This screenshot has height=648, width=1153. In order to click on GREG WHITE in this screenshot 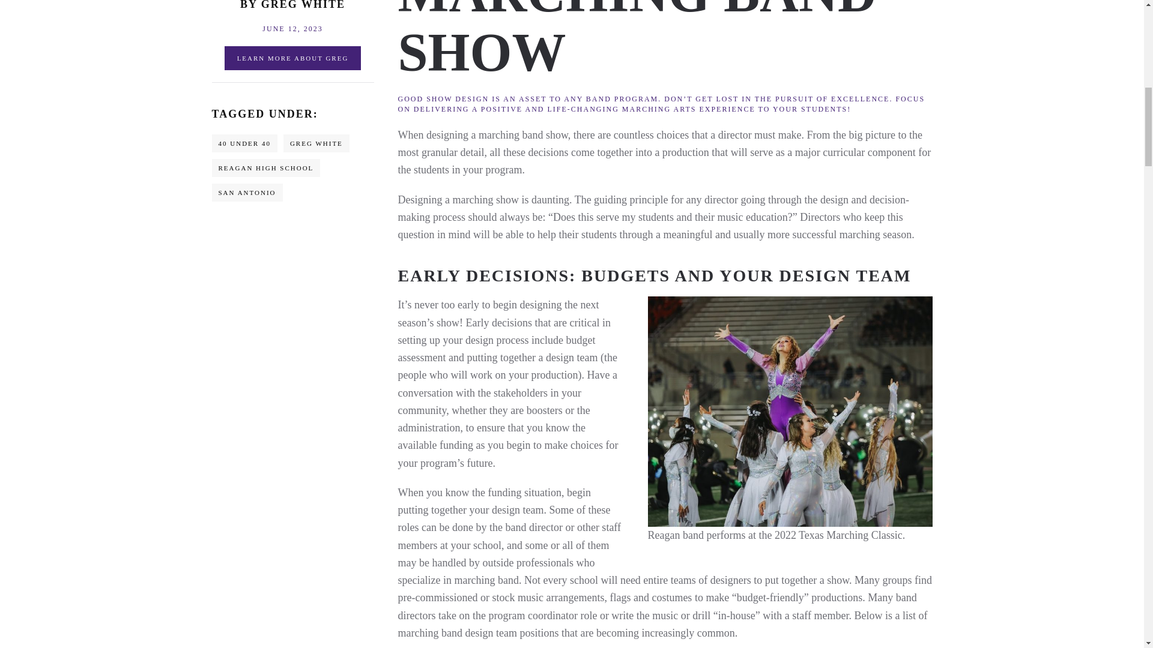, I will do `click(292, 35)`.